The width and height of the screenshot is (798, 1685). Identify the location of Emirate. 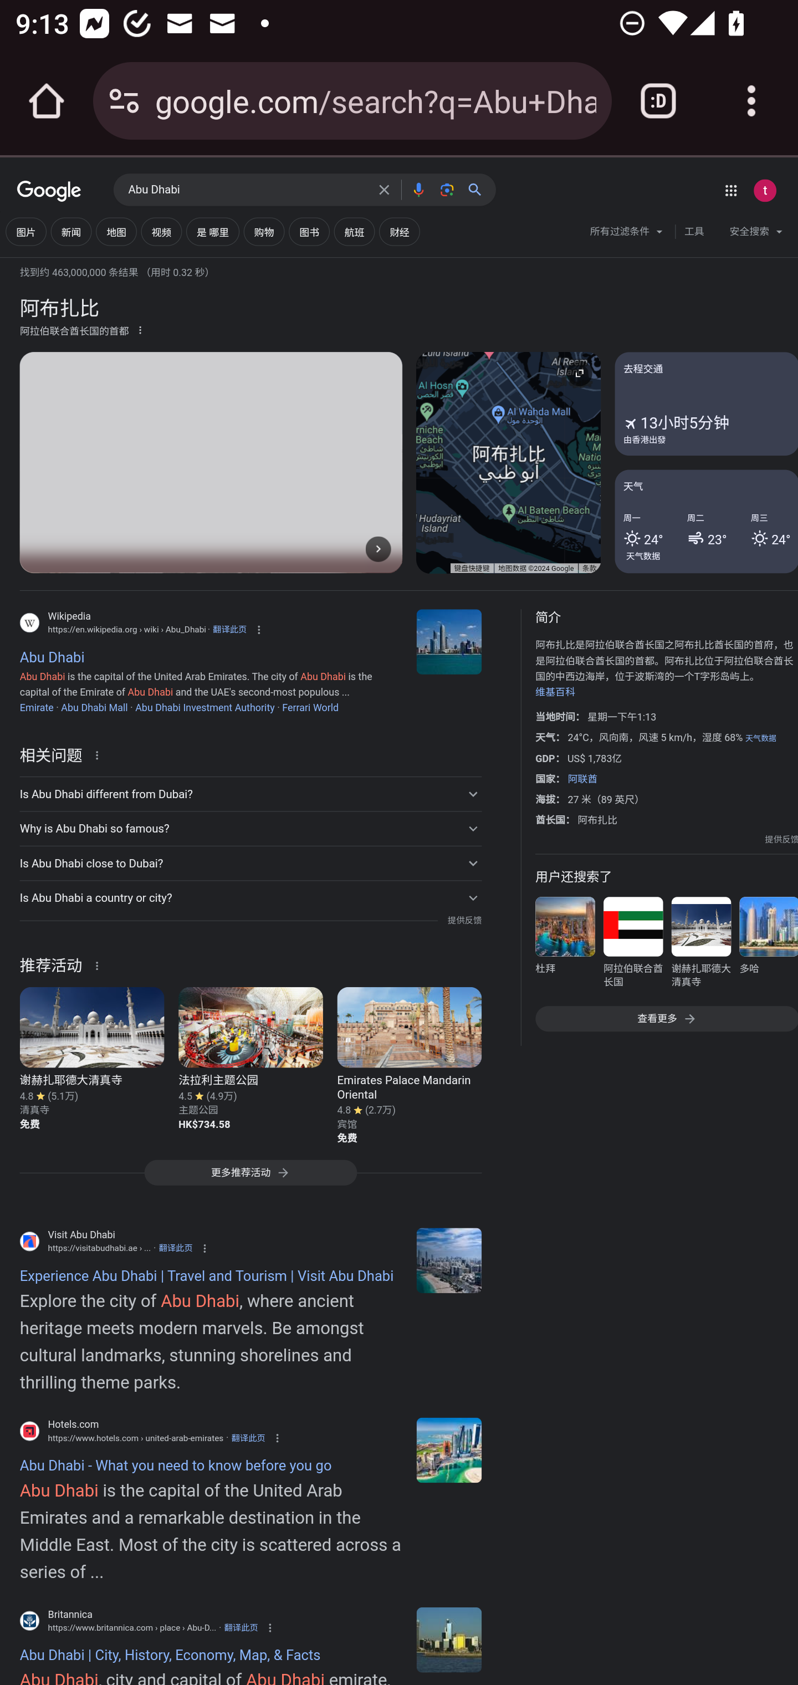
(36, 707).